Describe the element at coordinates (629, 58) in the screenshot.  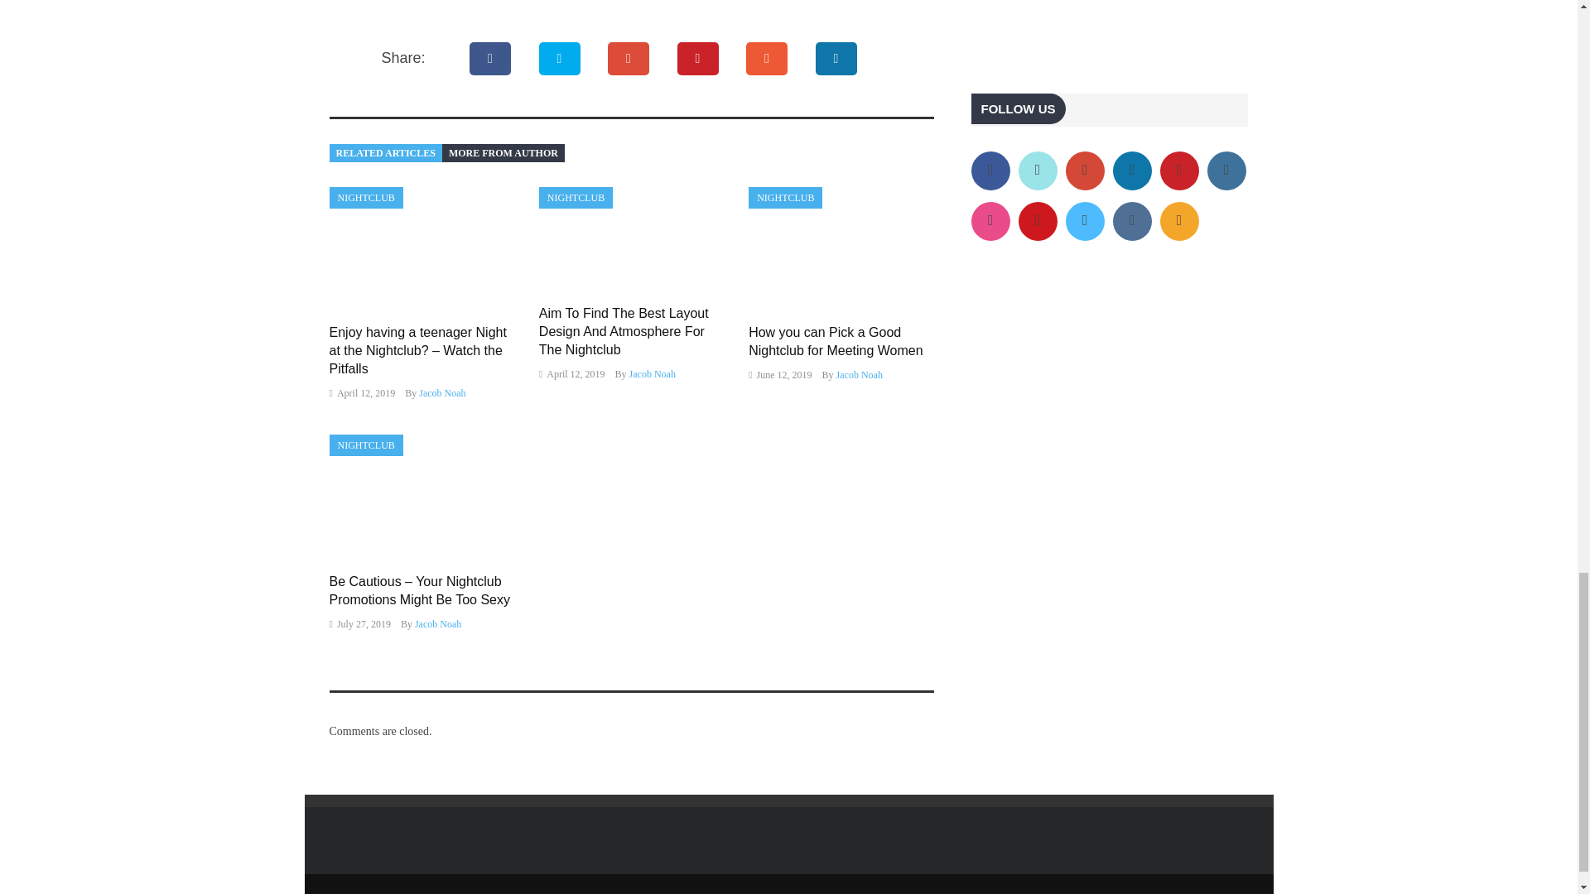
I see `Google Plus` at that location.